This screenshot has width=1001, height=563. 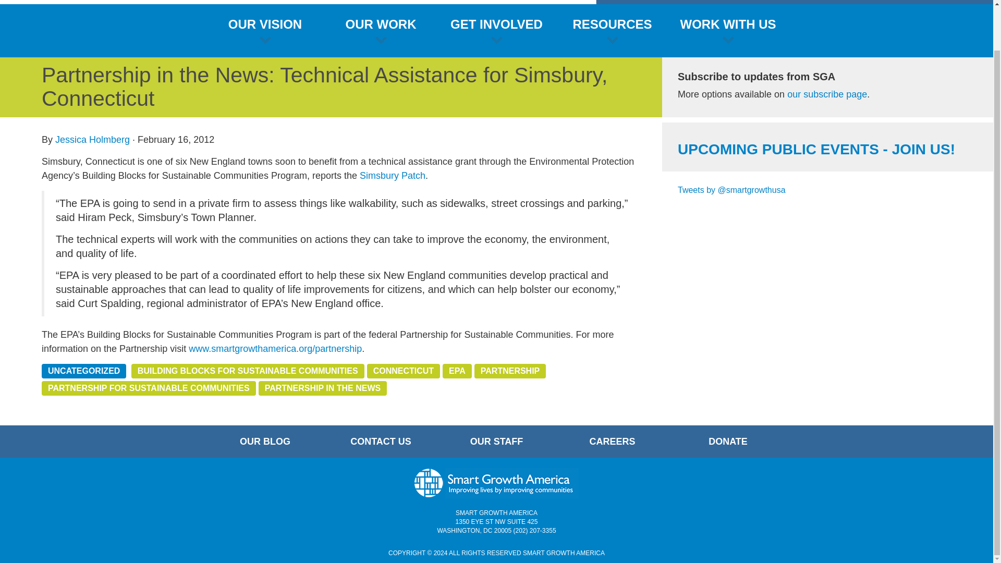 What do you see at coordinates (510, 371) in the screenshot?
I see `PARTNERSHIP` at bounding box center [510, 371].